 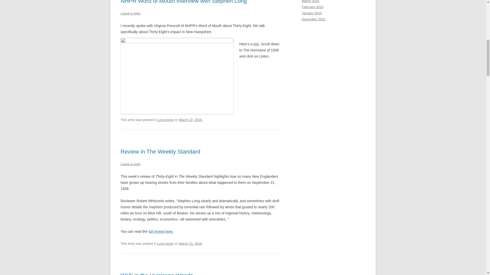 What do you see at coordinates (165, 120) in the screenshot?
I see `Long posts` at bounding box center [165, 120].